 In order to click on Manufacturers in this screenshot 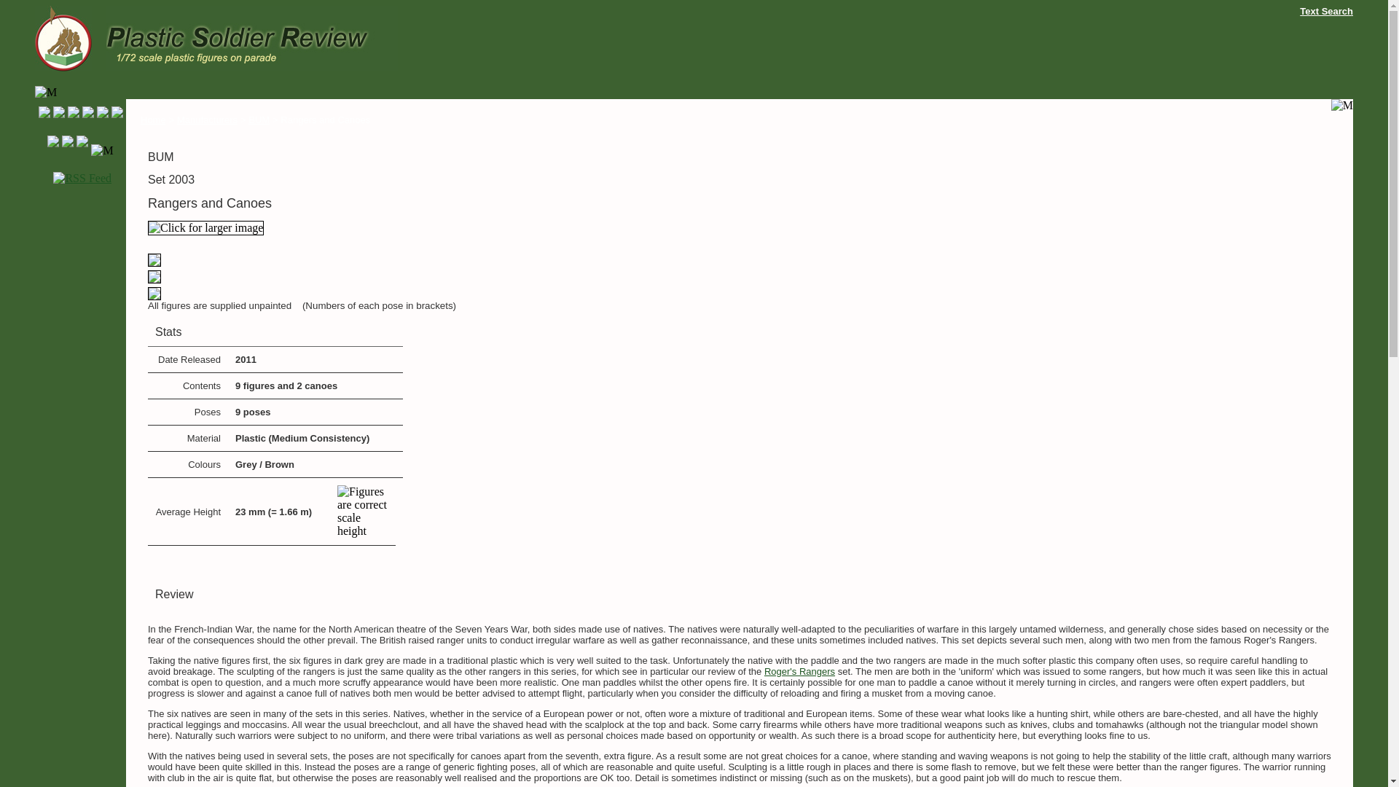, I will do `click(207, 120)`.